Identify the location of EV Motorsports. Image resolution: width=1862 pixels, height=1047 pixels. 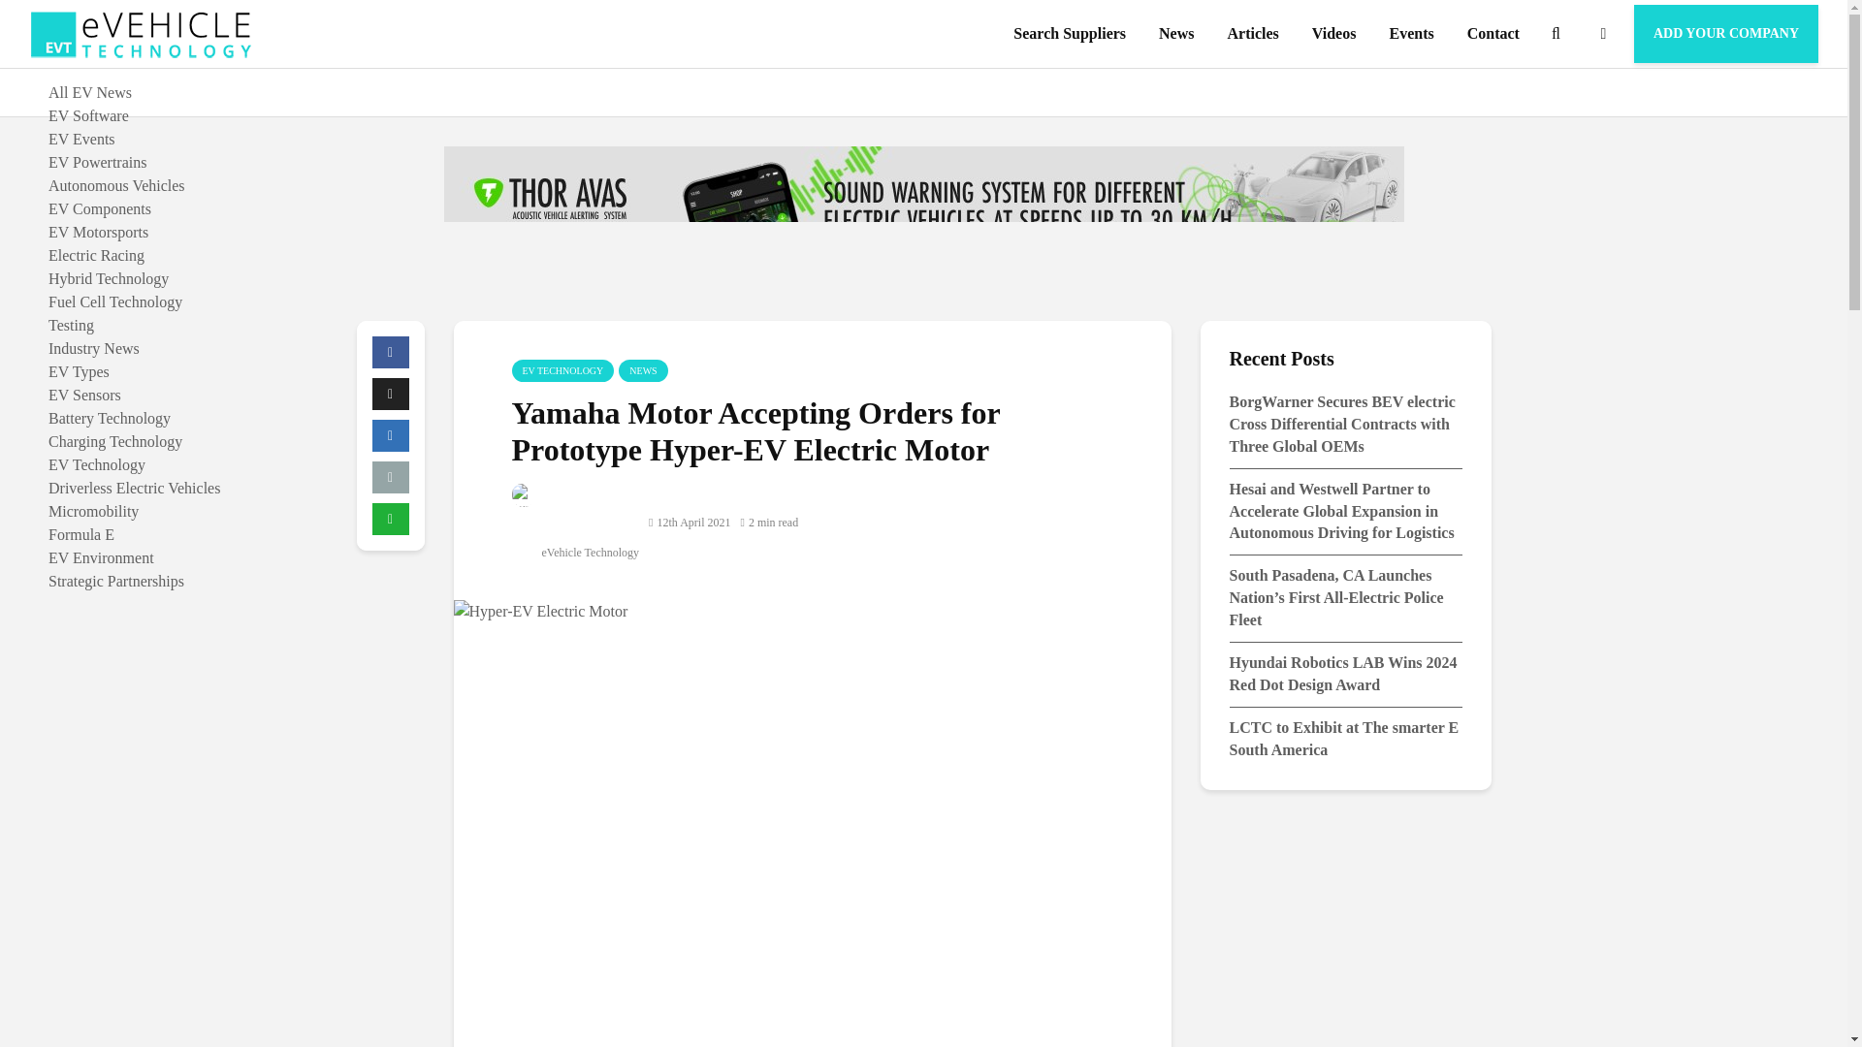
(98, 233).